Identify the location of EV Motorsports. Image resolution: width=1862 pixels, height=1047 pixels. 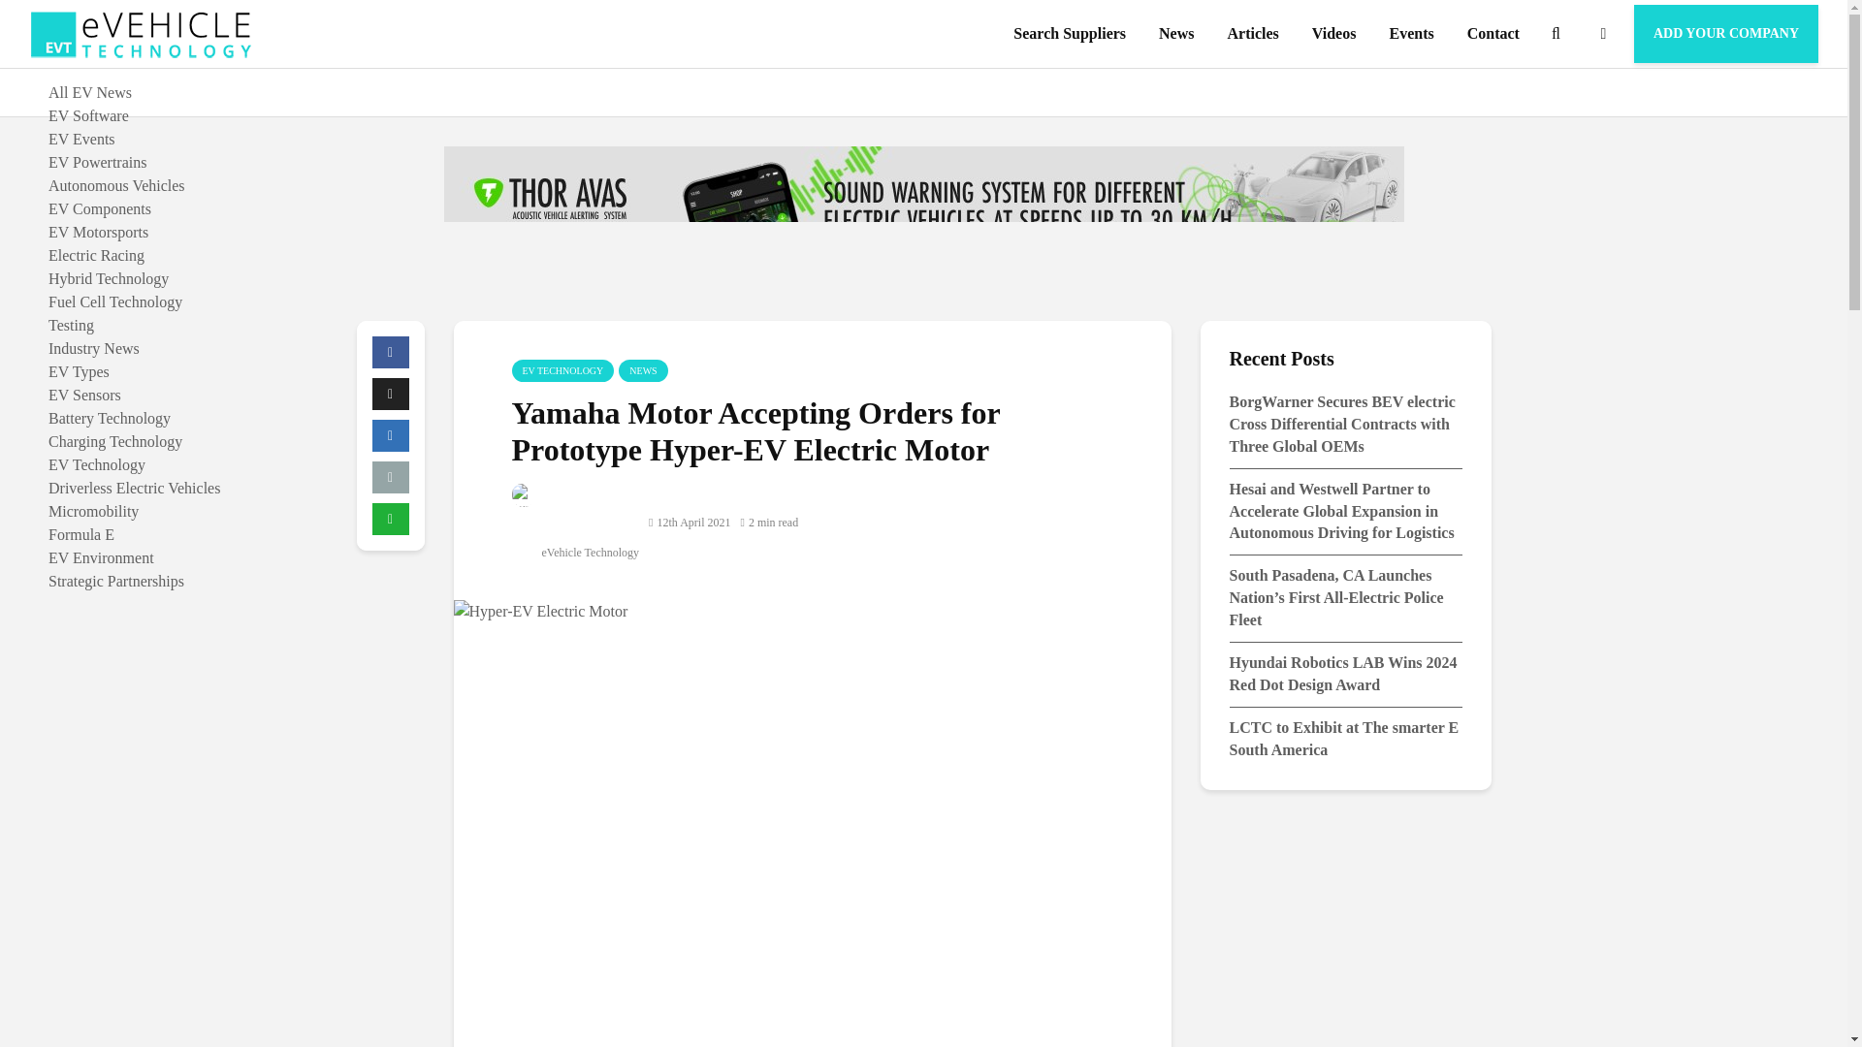
(98, 233).